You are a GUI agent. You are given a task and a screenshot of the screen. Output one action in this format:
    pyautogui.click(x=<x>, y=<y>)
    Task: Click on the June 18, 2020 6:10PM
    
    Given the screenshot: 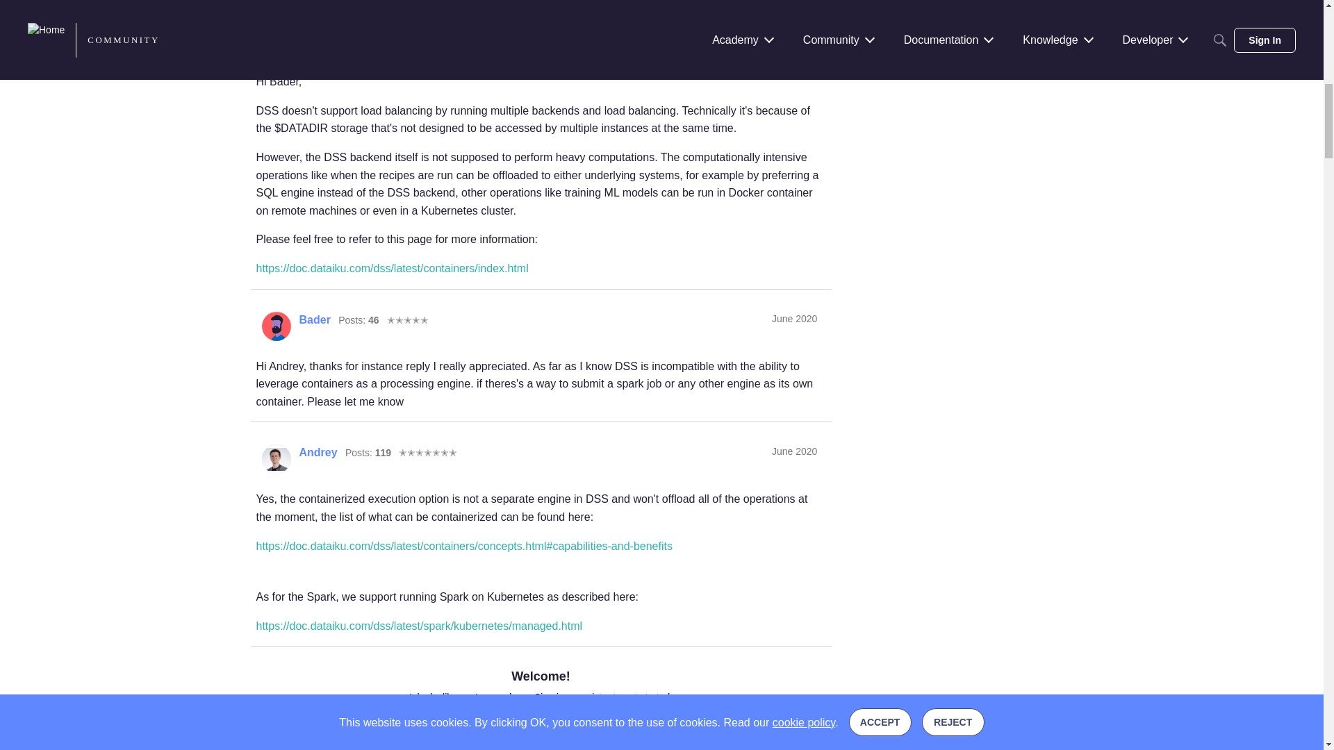 What is the action you would take?
    pyautogui.click(x=794, y=318)
    